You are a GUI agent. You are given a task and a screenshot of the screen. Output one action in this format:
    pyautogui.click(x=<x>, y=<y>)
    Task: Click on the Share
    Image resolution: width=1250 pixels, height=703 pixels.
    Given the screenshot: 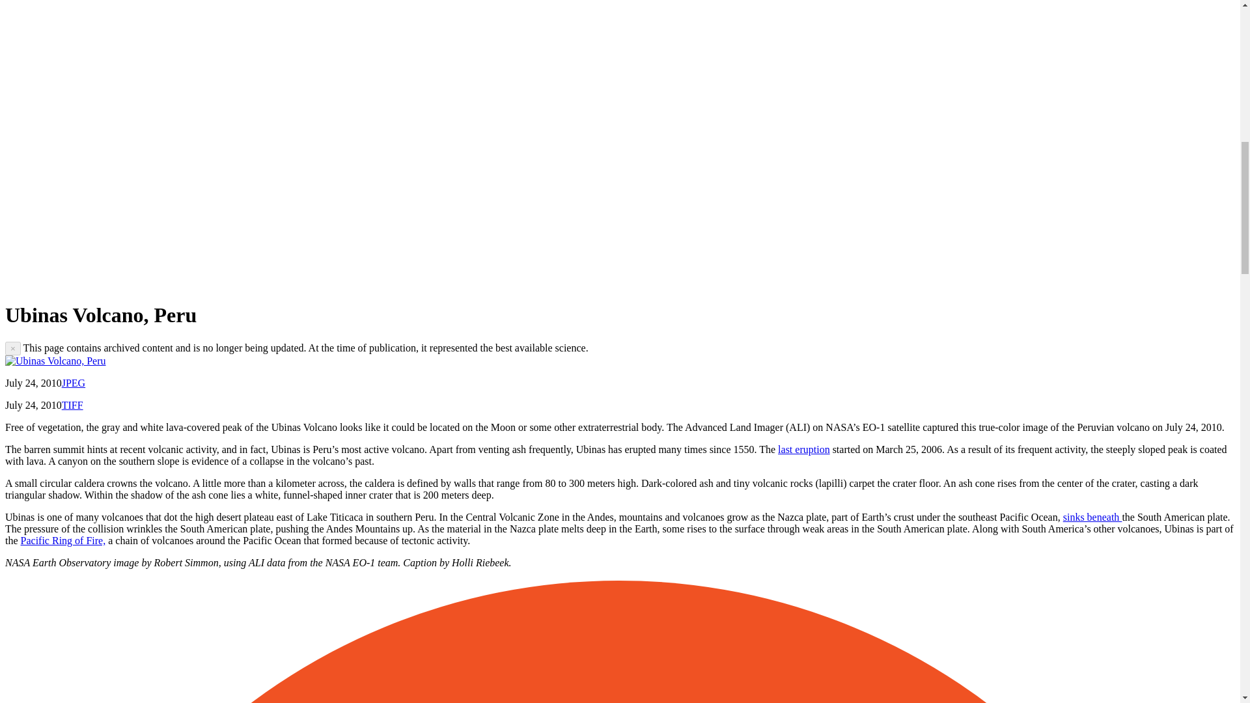 What is the action you would take?
    pyautogui.click(x=139, y=283)
    